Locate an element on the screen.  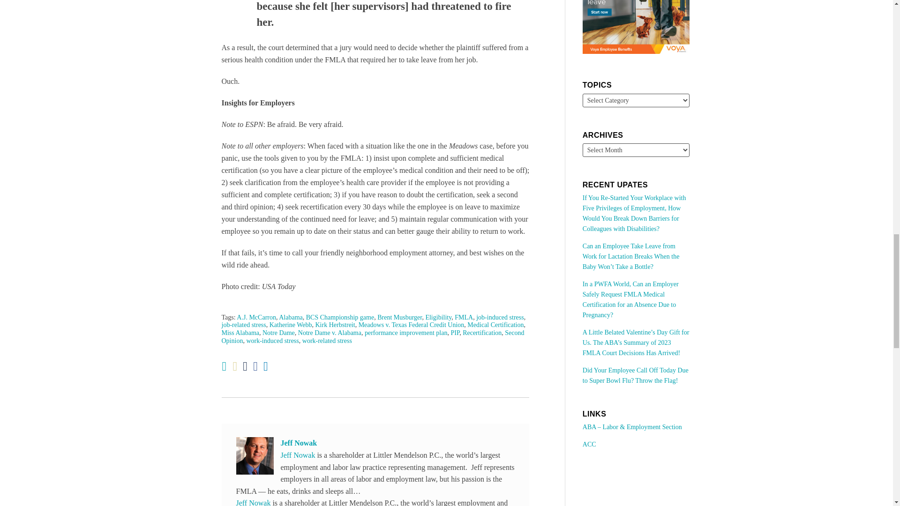
Brent Musburger is located at coordinates (399, 317).